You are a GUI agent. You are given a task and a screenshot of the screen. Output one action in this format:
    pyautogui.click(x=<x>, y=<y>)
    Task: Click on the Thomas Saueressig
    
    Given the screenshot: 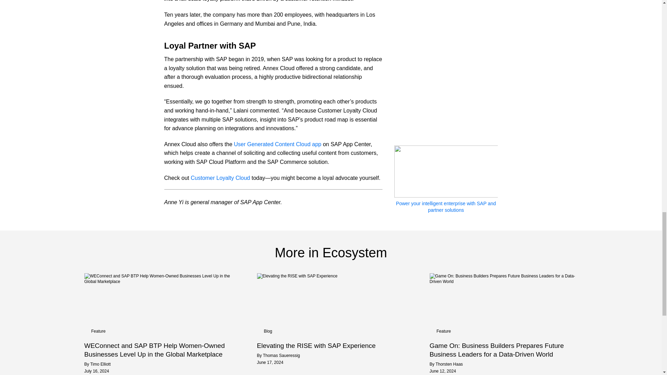 What is the action you would take?
    pyautogui.click(x=281, y=356)
    